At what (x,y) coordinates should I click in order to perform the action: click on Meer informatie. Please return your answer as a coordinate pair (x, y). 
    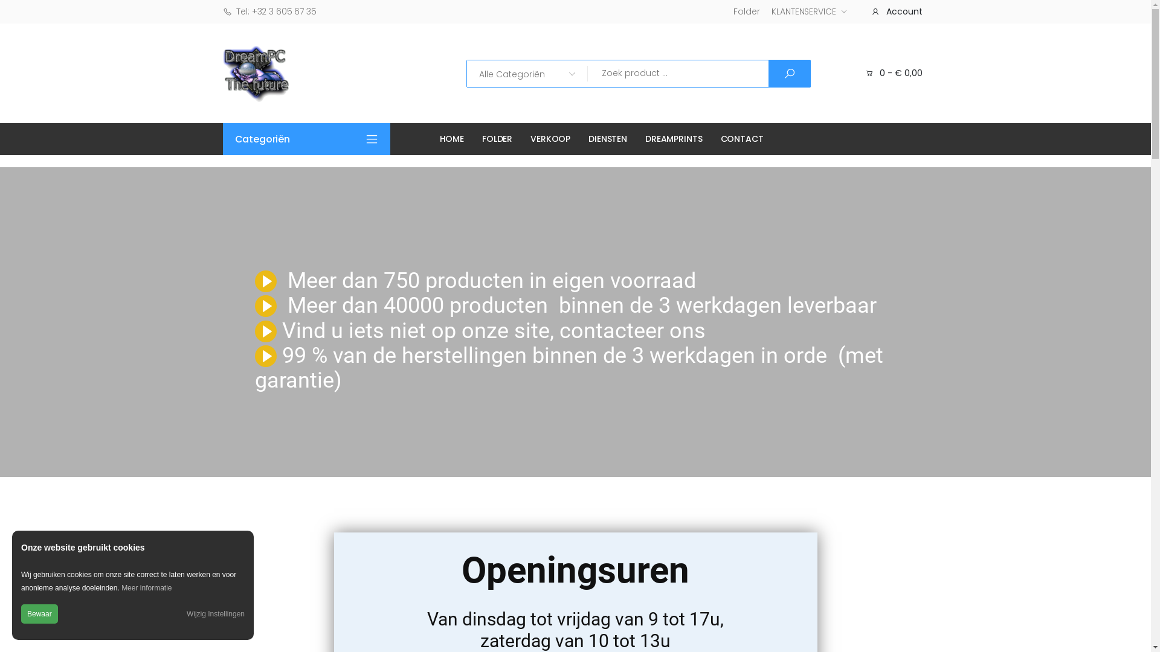
    Looking at the image, I should click on (146, 588).